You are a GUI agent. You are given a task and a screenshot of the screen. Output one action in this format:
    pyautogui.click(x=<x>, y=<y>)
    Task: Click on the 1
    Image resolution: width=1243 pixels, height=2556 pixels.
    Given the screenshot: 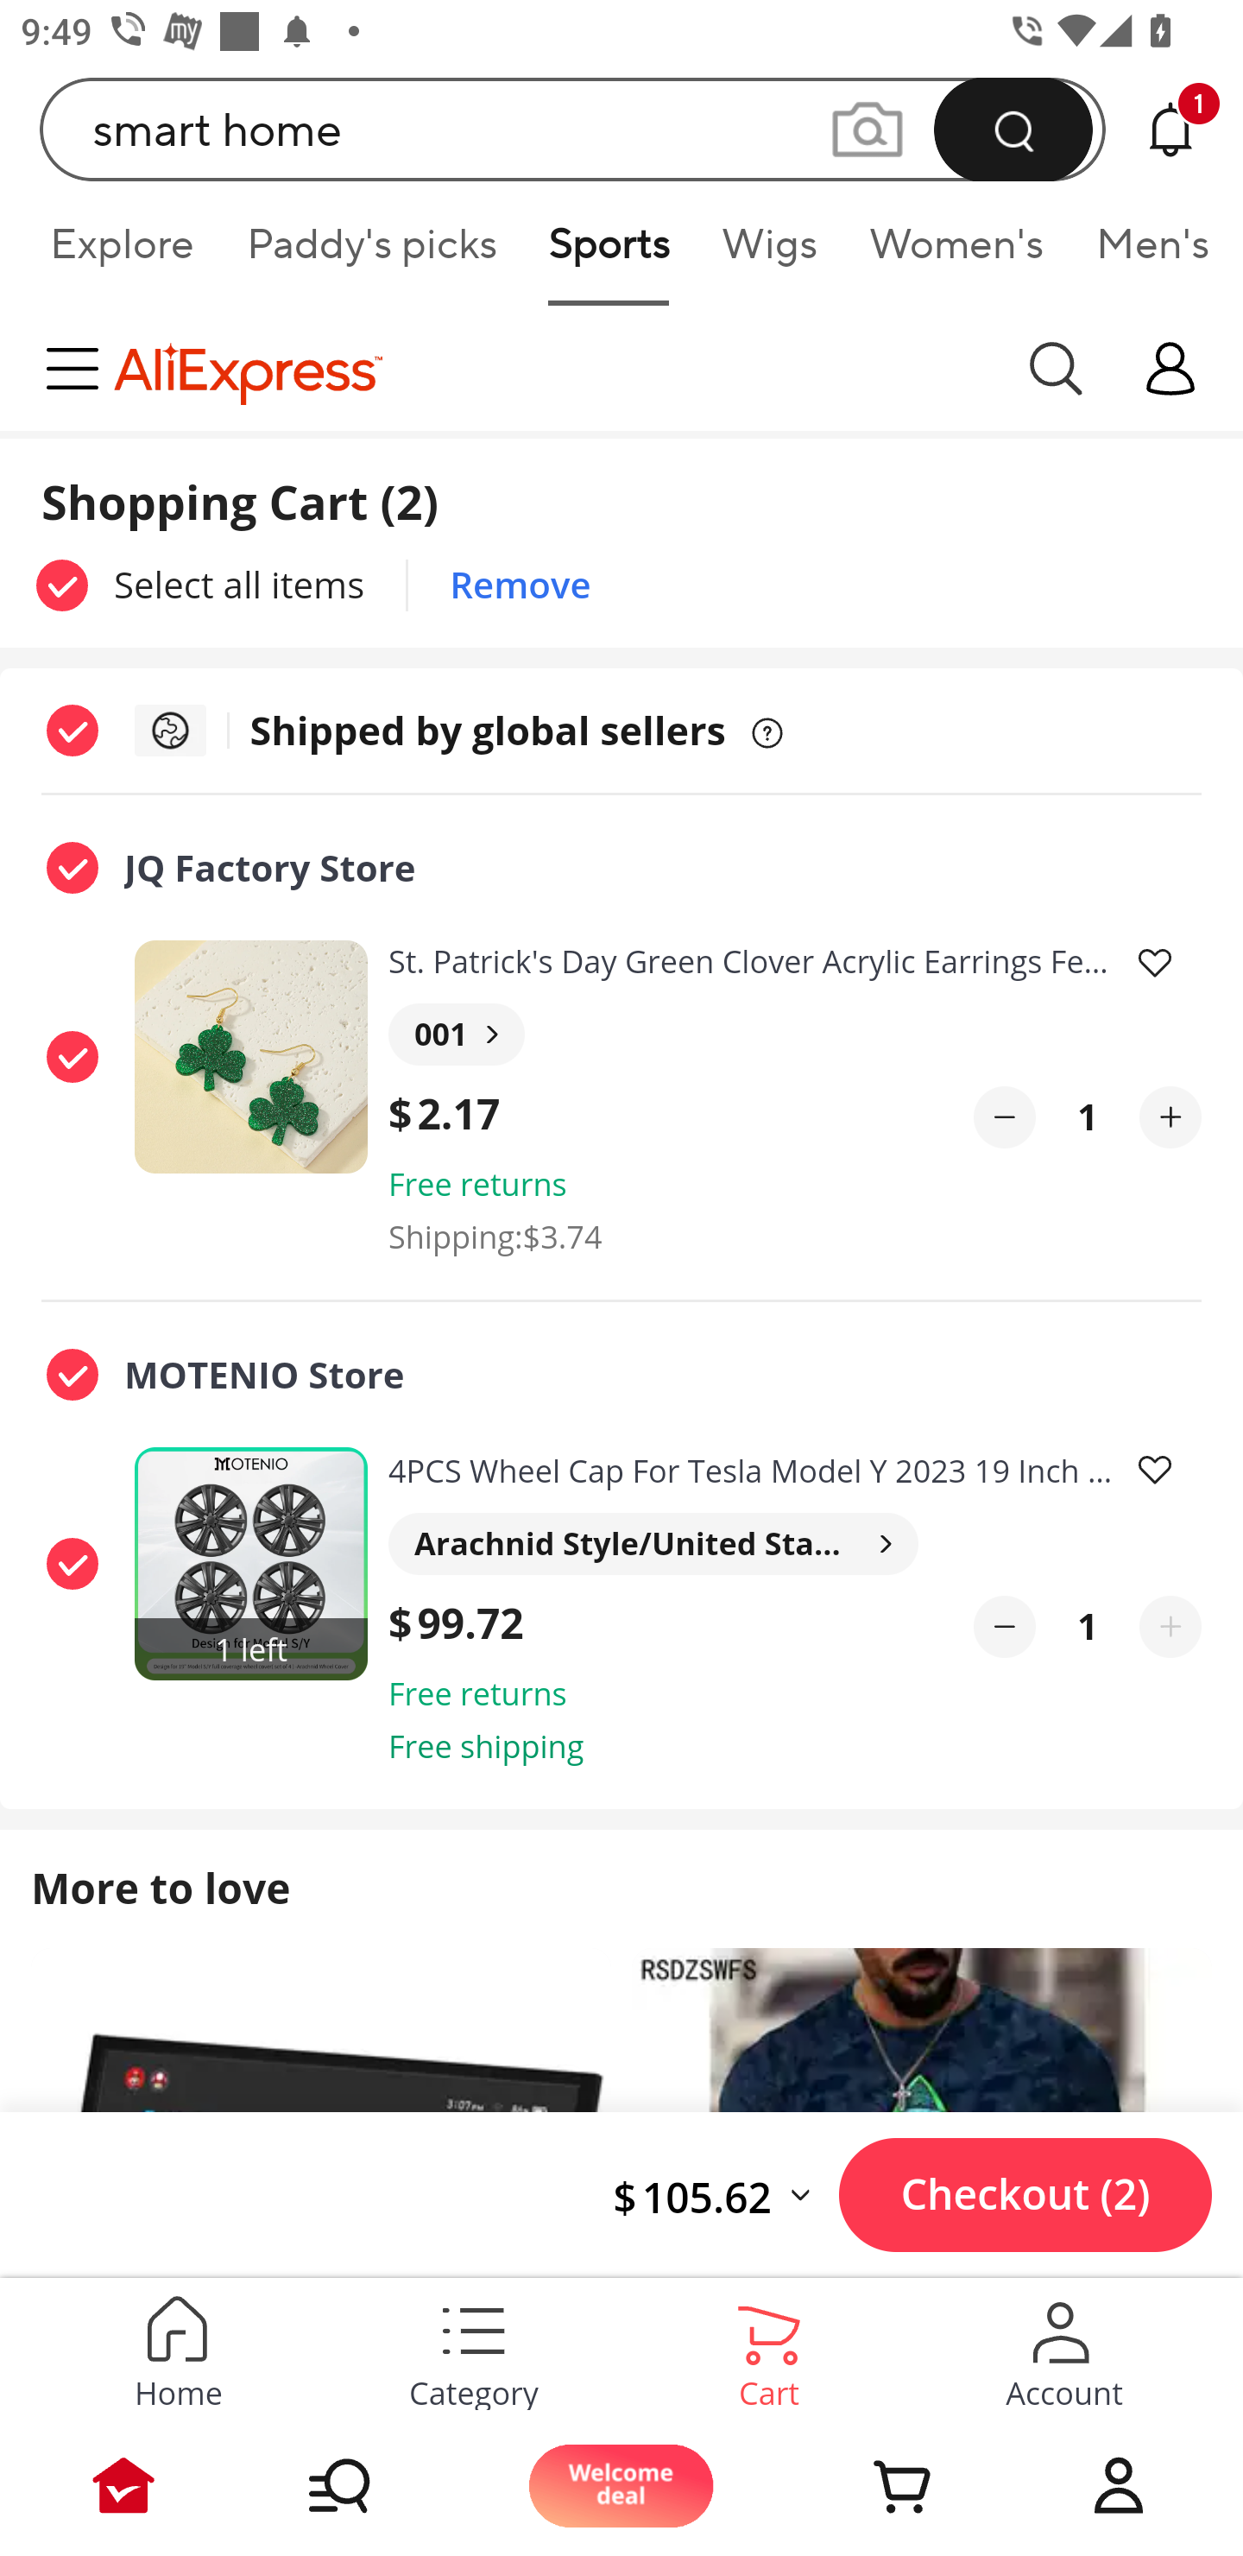 What is the action you would take?
    pyautogui.click(x=1088, y=1117)
    